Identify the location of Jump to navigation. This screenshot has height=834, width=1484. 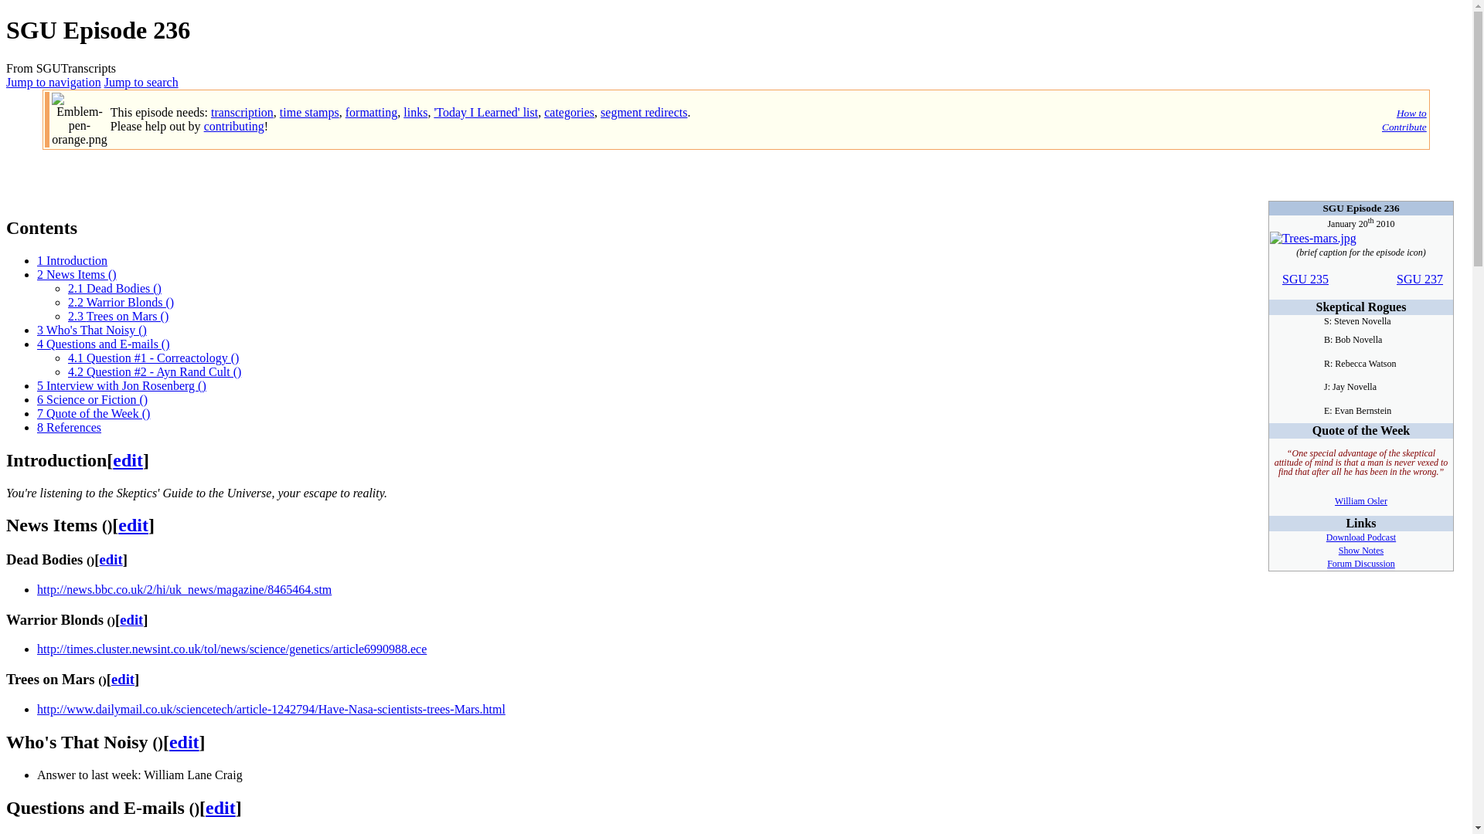
(53, 82).